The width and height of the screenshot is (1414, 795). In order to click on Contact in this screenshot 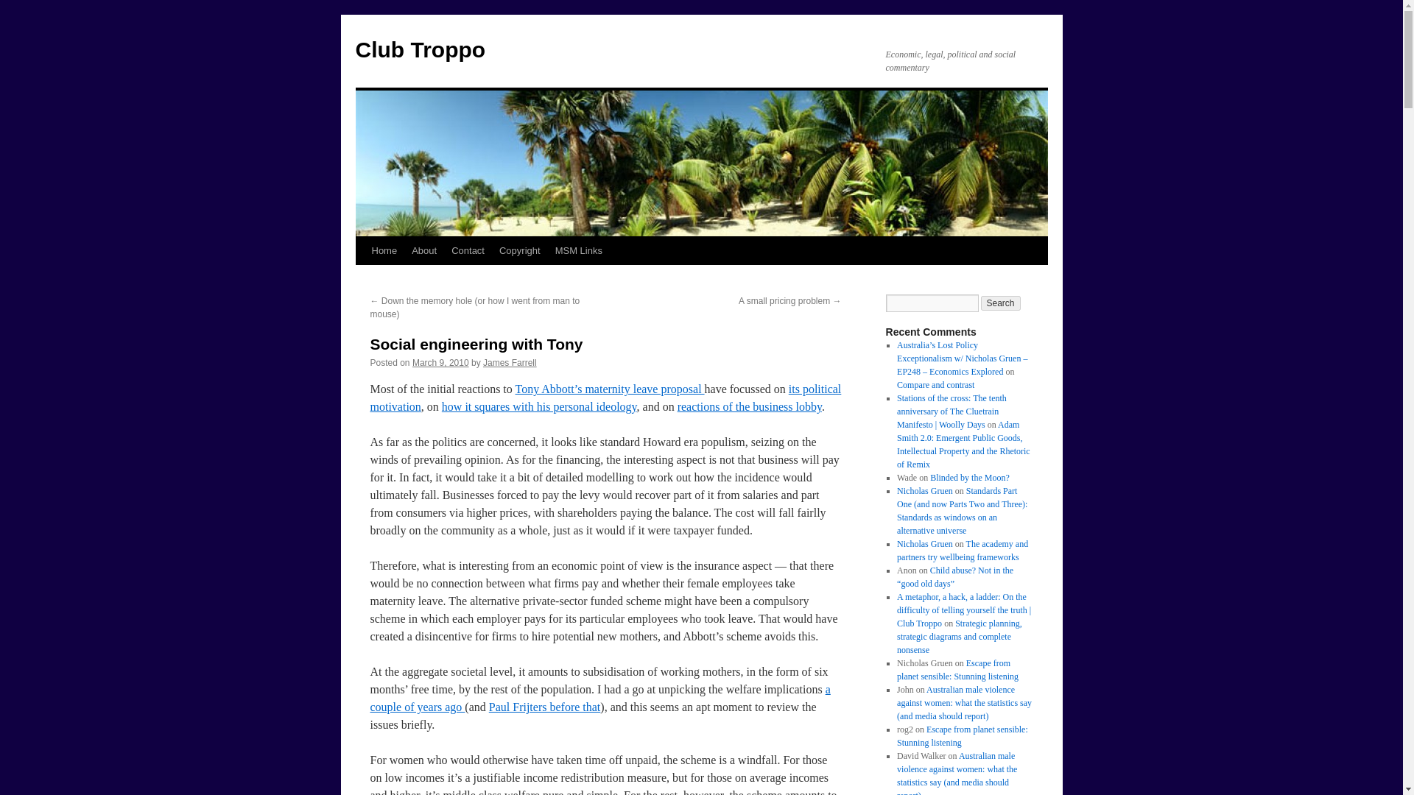, I will do `click(468, 250)`.